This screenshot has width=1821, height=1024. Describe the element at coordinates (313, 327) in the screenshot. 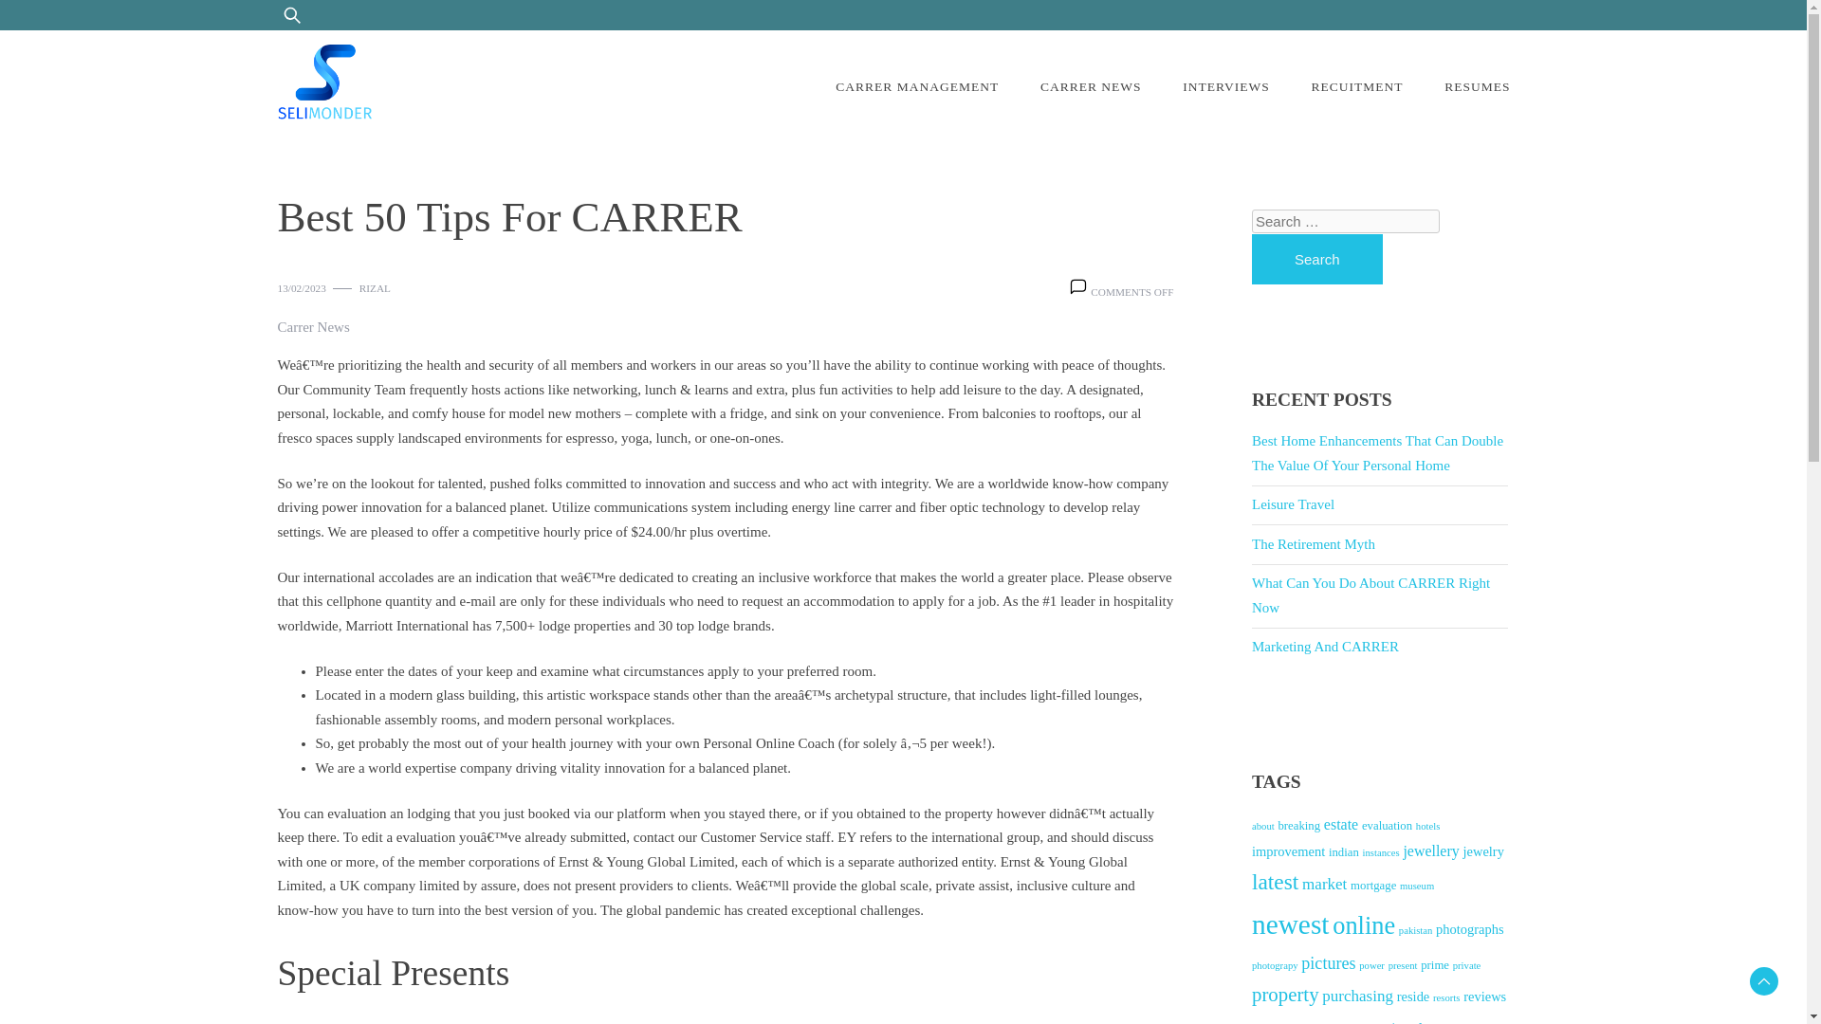

I see `Carrer News` at that location.